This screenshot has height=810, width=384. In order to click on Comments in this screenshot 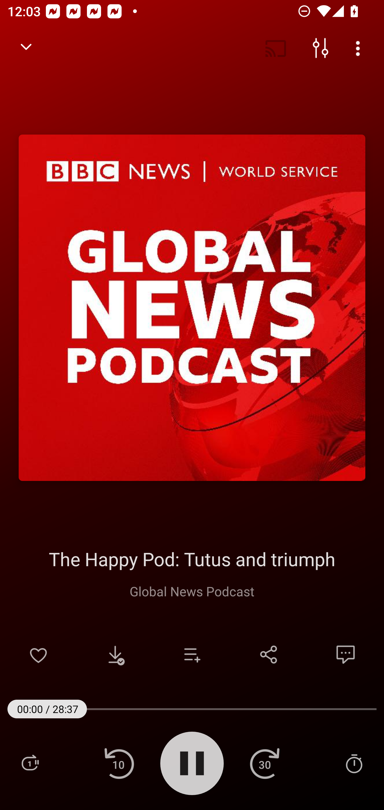, I will do `click(346, 654)`.